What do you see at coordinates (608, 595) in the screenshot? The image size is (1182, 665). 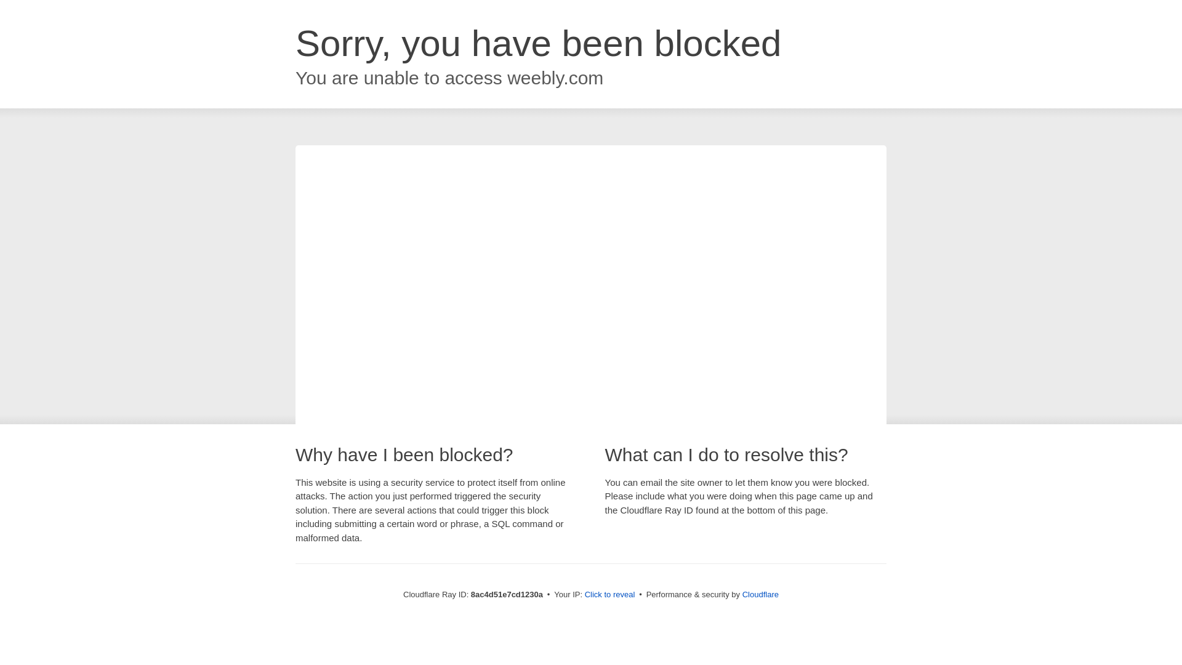 I see `Click to reveal` at bounding box center [608, 595].